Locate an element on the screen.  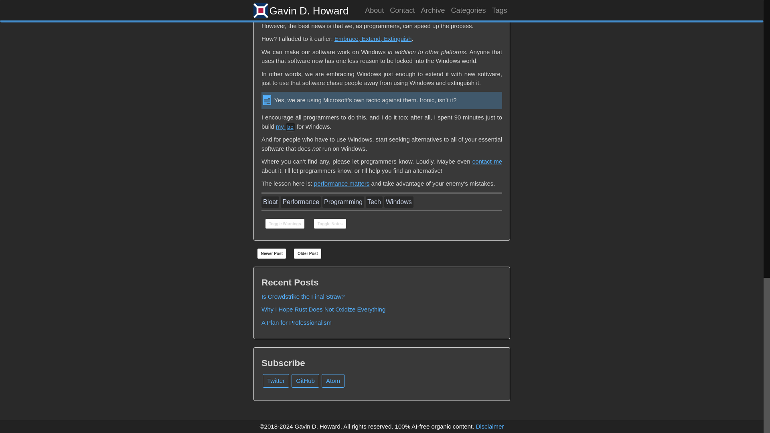
Programming is located at coordinates (343, 202).